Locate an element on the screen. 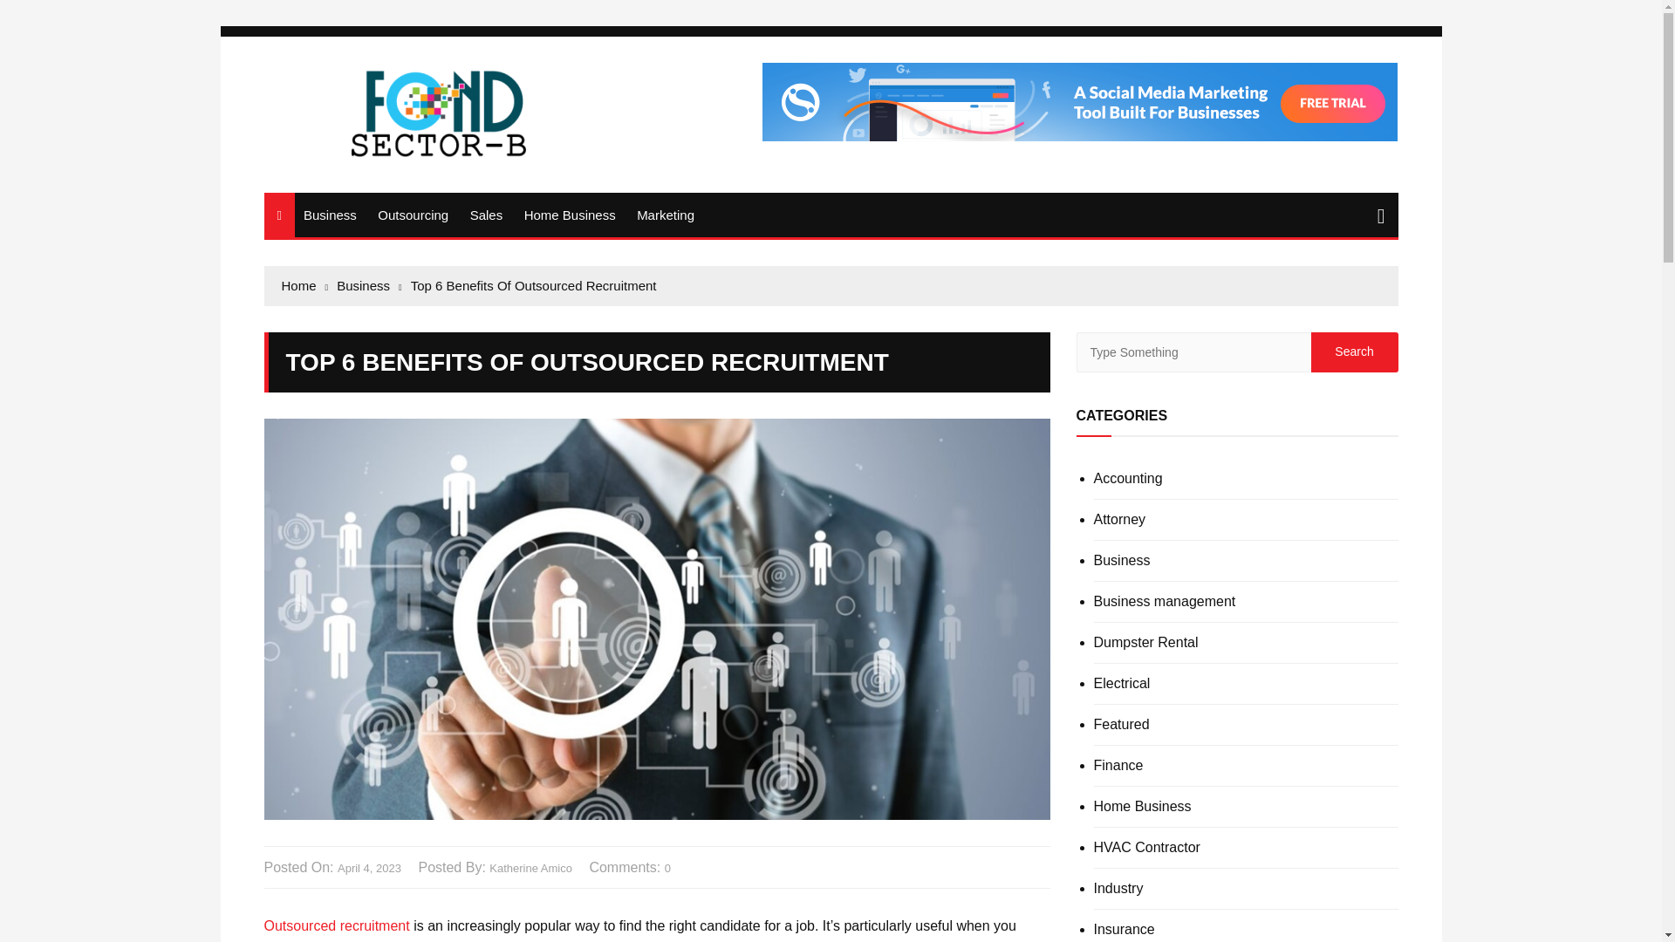 This screenshot has height=942, width=1675. Business management is located at coordinates (1164, 601).